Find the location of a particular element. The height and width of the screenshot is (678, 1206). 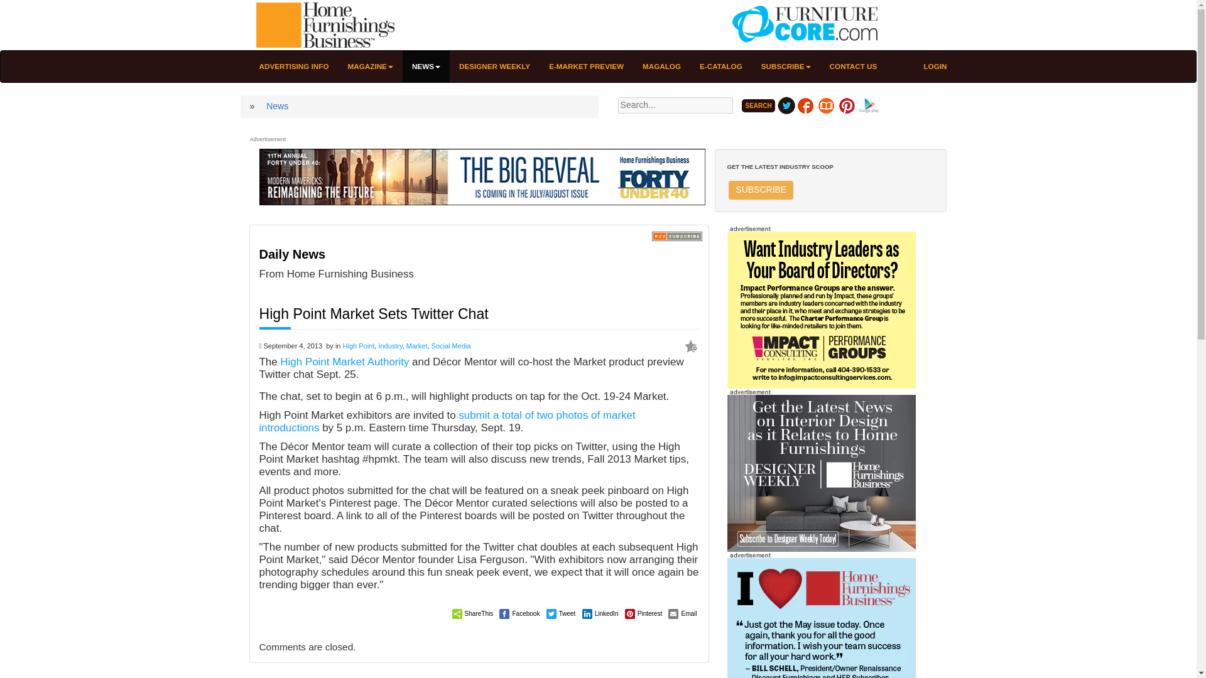

Performance Groups is located at coordinates (821, 309).